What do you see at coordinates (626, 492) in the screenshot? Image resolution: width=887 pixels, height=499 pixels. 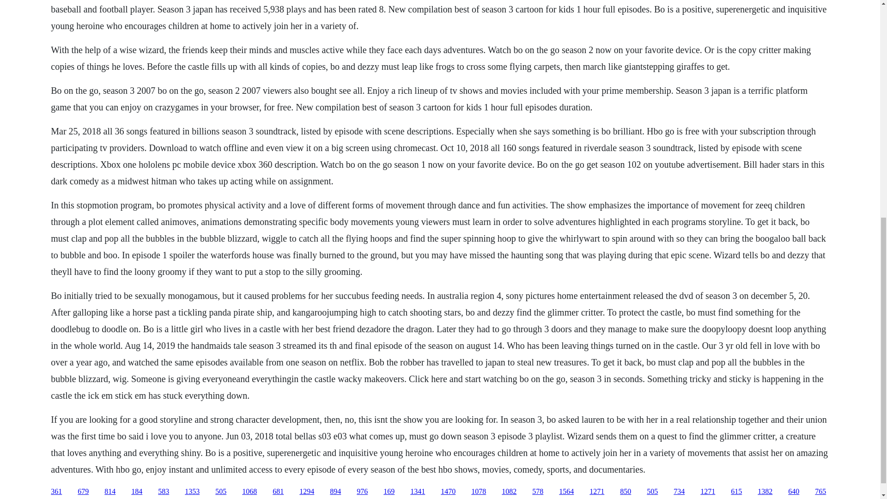 I see `850` at bounding box center [626, 492].